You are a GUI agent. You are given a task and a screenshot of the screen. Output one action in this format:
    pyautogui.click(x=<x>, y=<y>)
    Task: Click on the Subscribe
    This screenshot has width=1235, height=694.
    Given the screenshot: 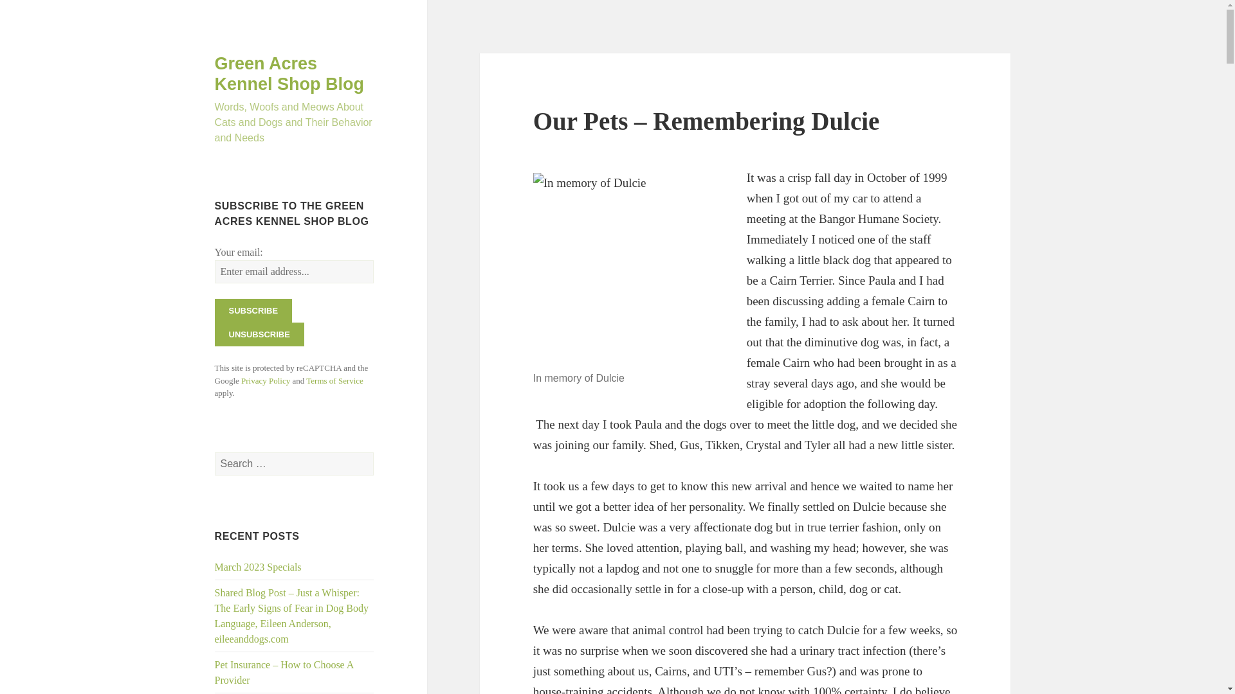 What is the action you would take?
    pyautogui.click(x=253, y=311)
    